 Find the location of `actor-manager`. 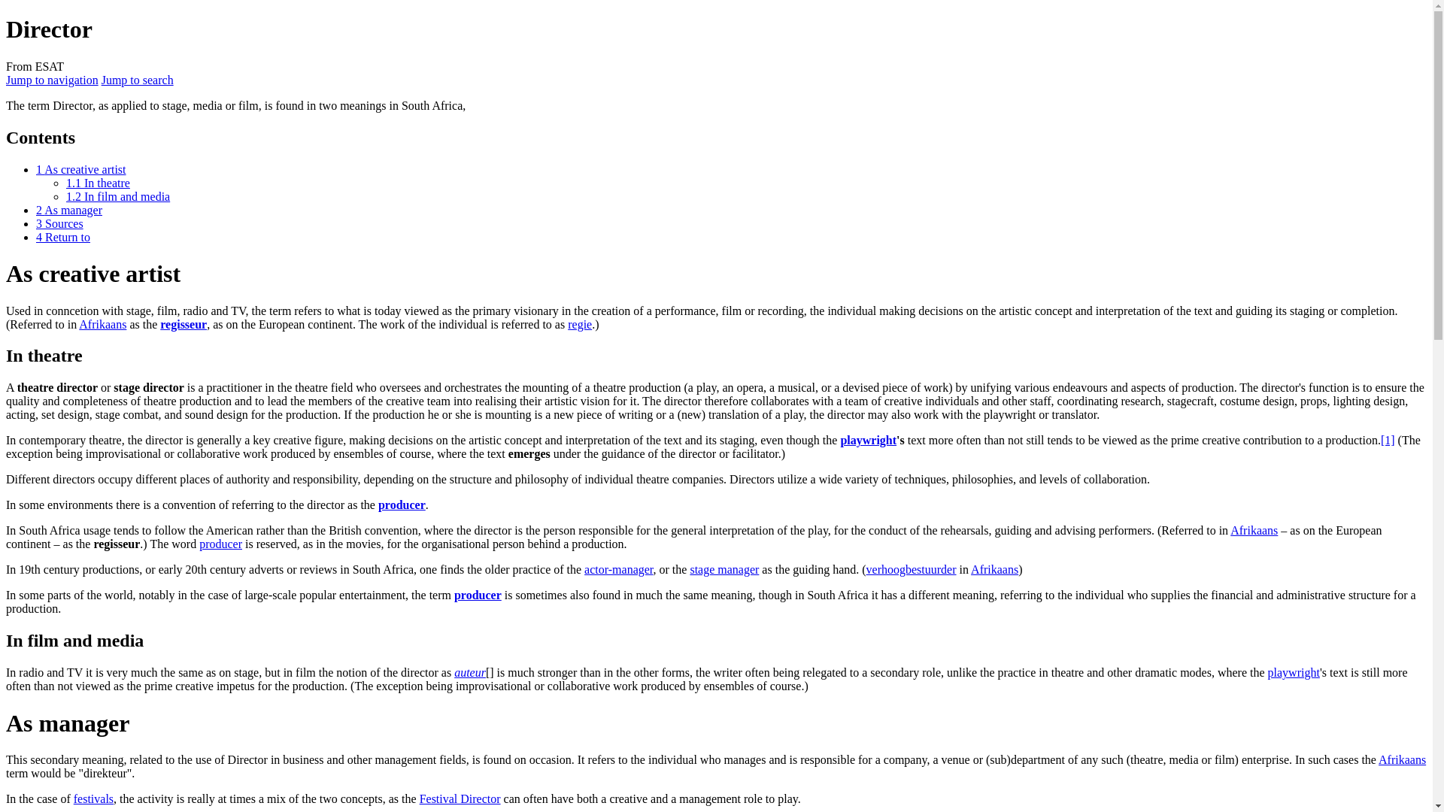

actor-manager is located at coordinates (618, 569).